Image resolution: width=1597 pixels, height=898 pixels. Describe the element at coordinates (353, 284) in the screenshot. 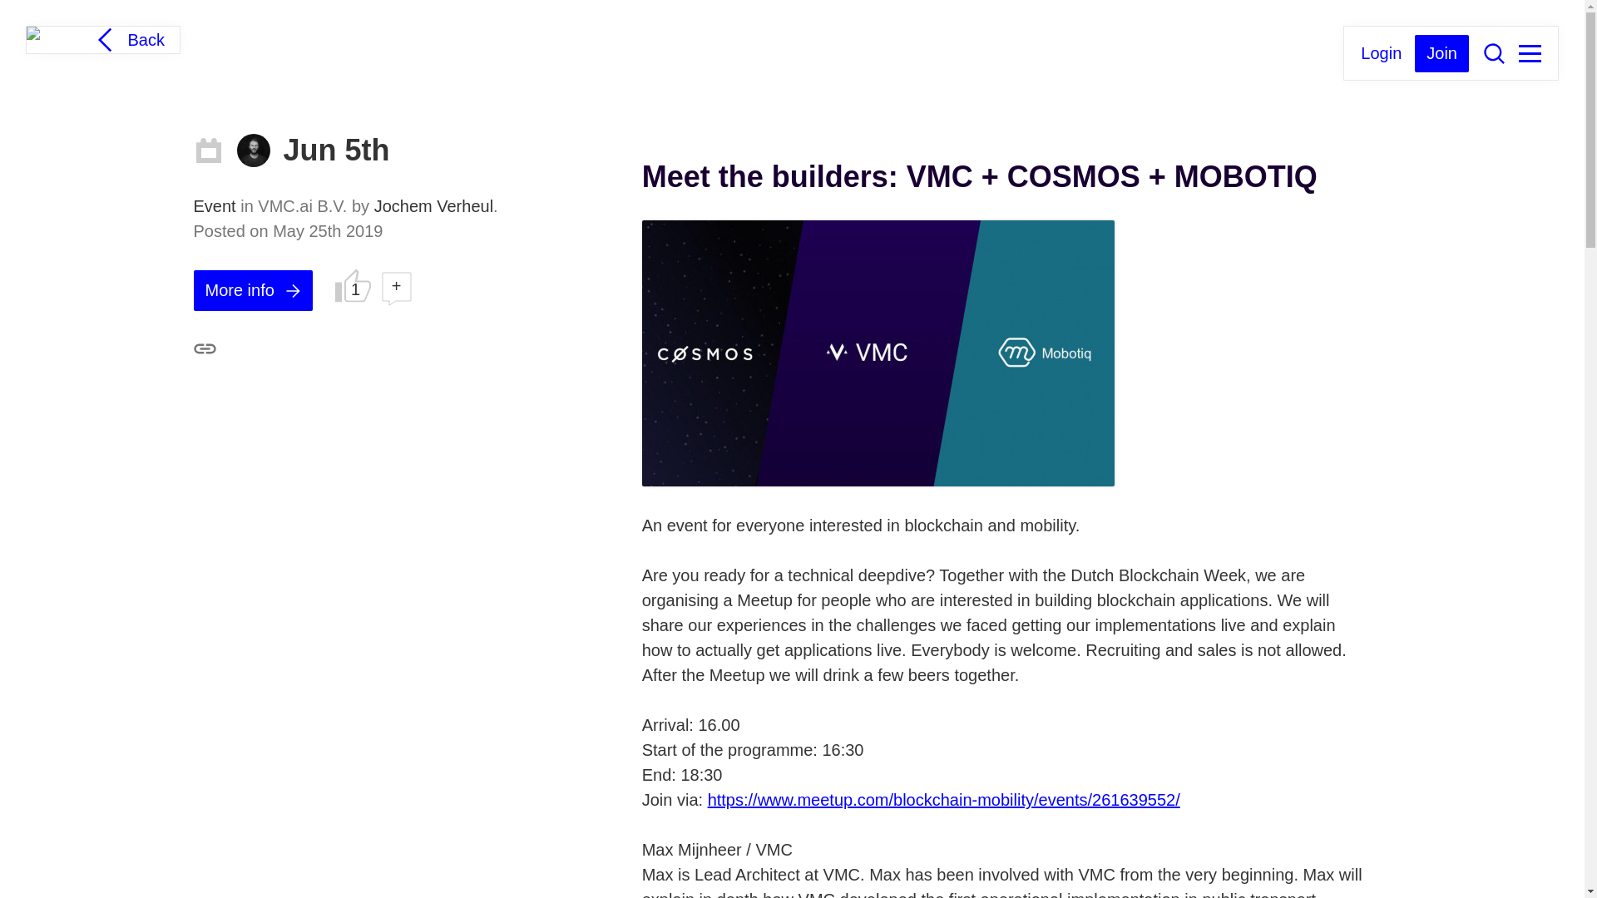

I see `1` at that location.